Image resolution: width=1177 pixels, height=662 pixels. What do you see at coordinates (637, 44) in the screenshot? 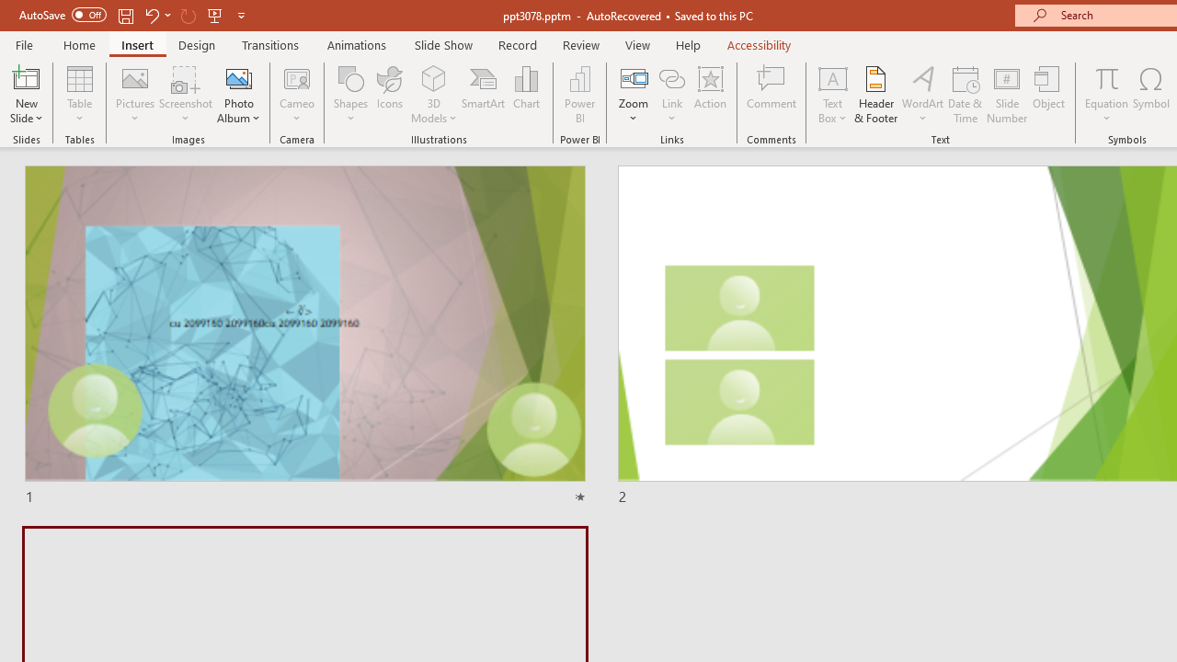
I see `View` at bounding box center [637, 44].